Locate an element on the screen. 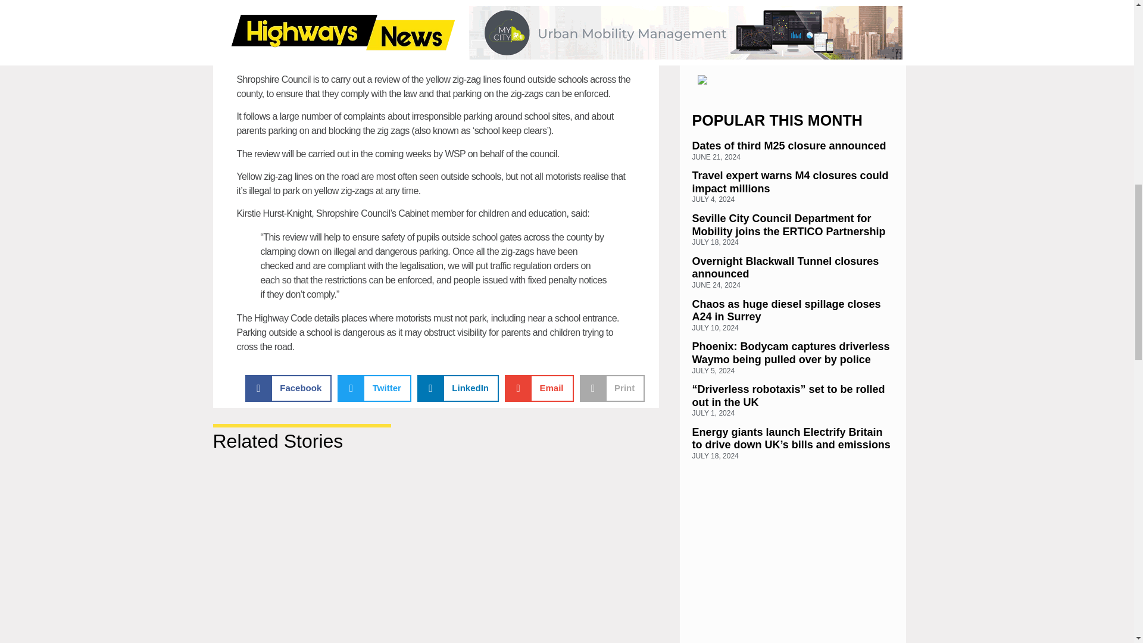 The width and height of the screenshot is (1143, 643). MAINTENANCE is located at coordinates (501, 37).